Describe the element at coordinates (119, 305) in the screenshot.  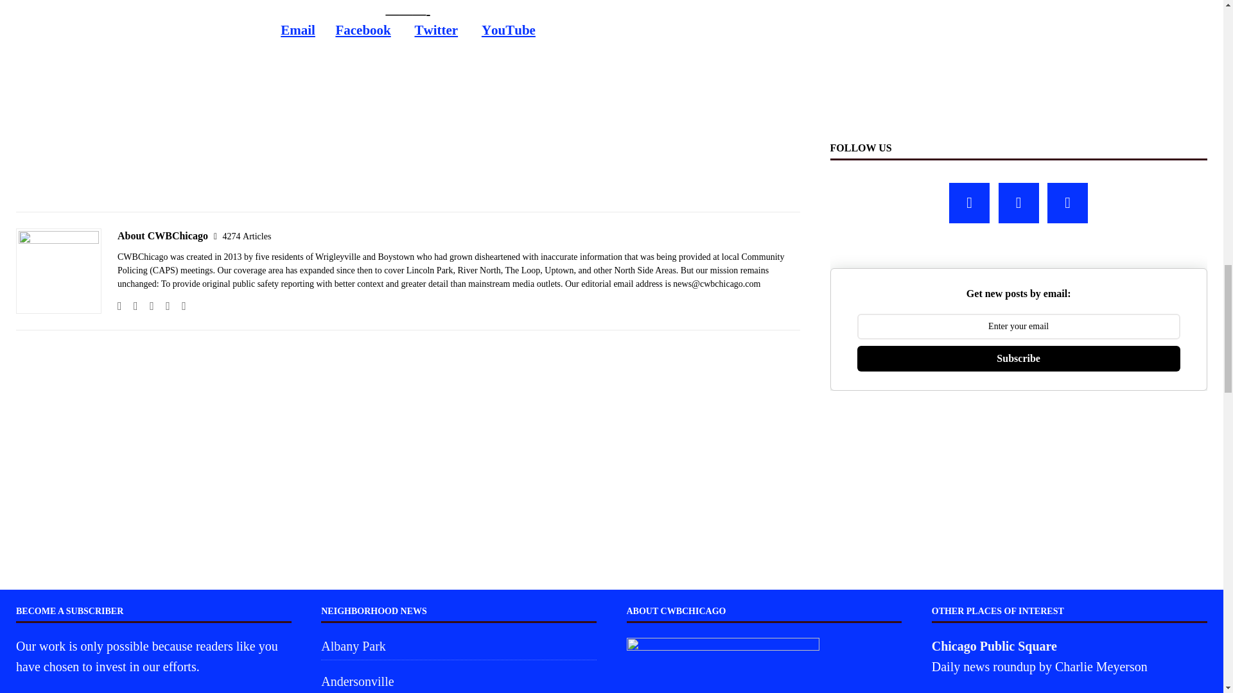
I see `Visit the website of CWBChicago` at that location.